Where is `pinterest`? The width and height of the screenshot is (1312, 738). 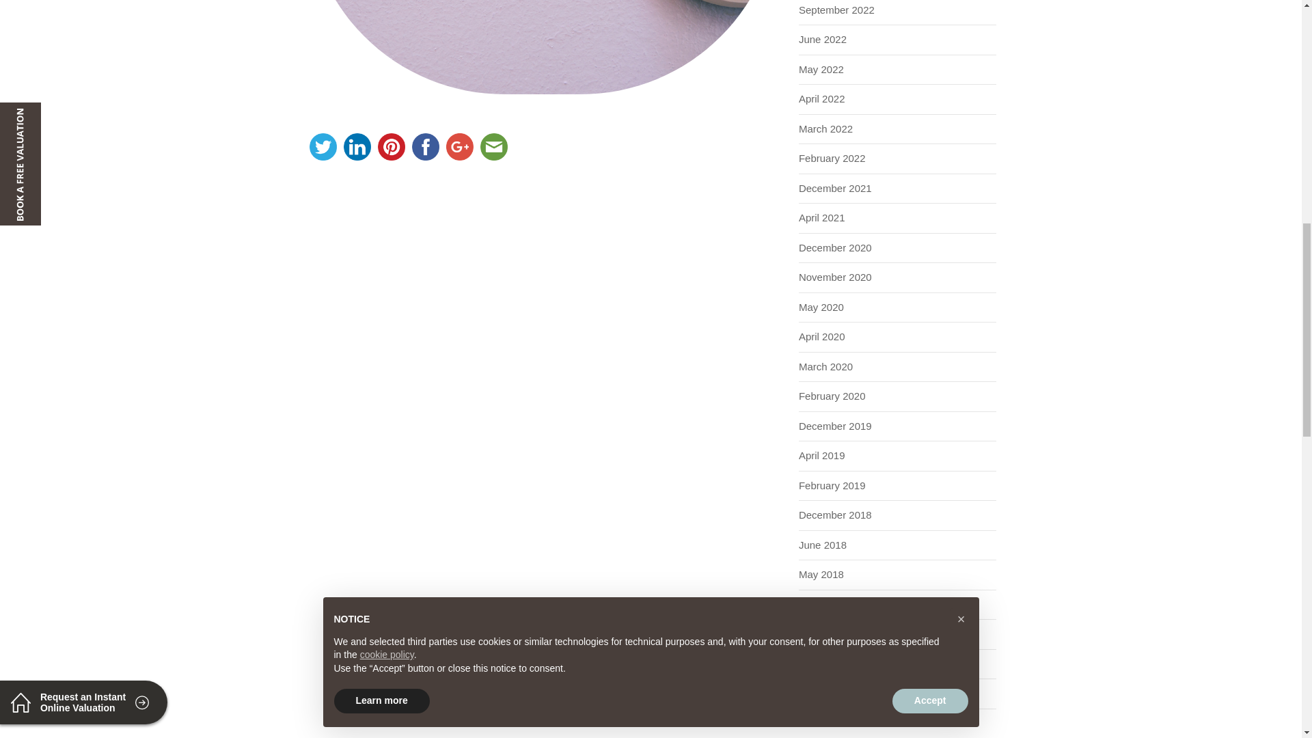
pinterest is located at coordinates (391, 146).